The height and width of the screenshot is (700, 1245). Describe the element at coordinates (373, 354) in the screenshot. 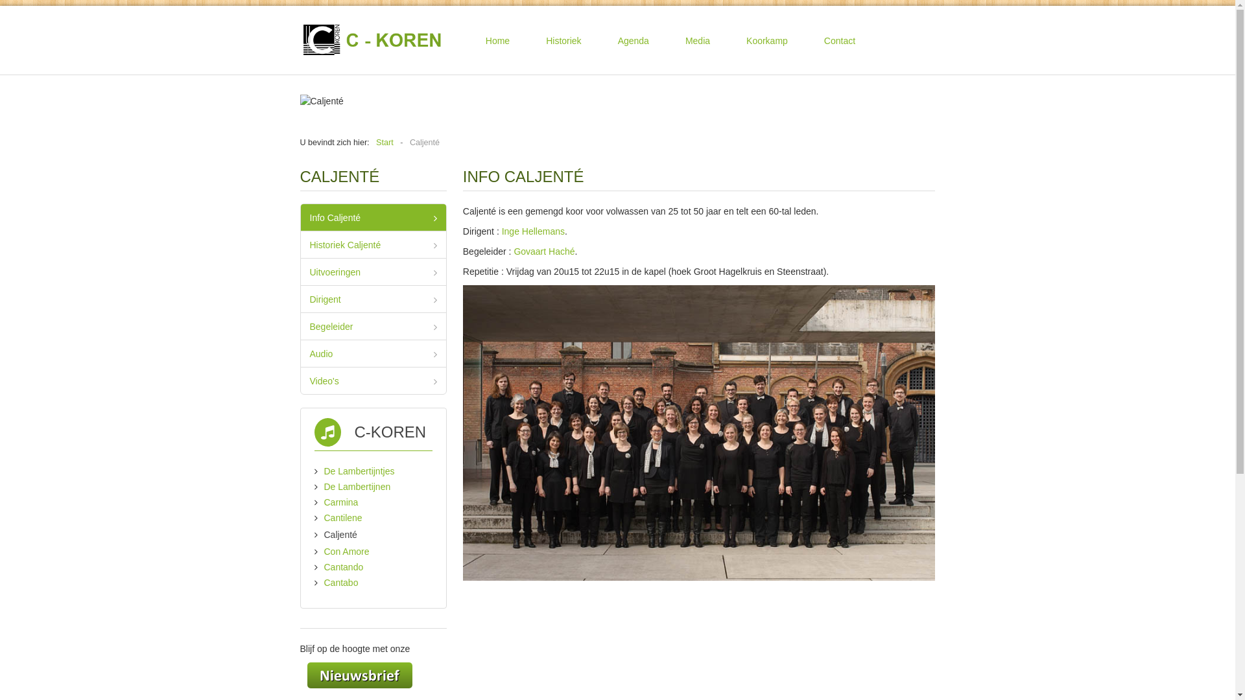

I see `Audio` at that location.